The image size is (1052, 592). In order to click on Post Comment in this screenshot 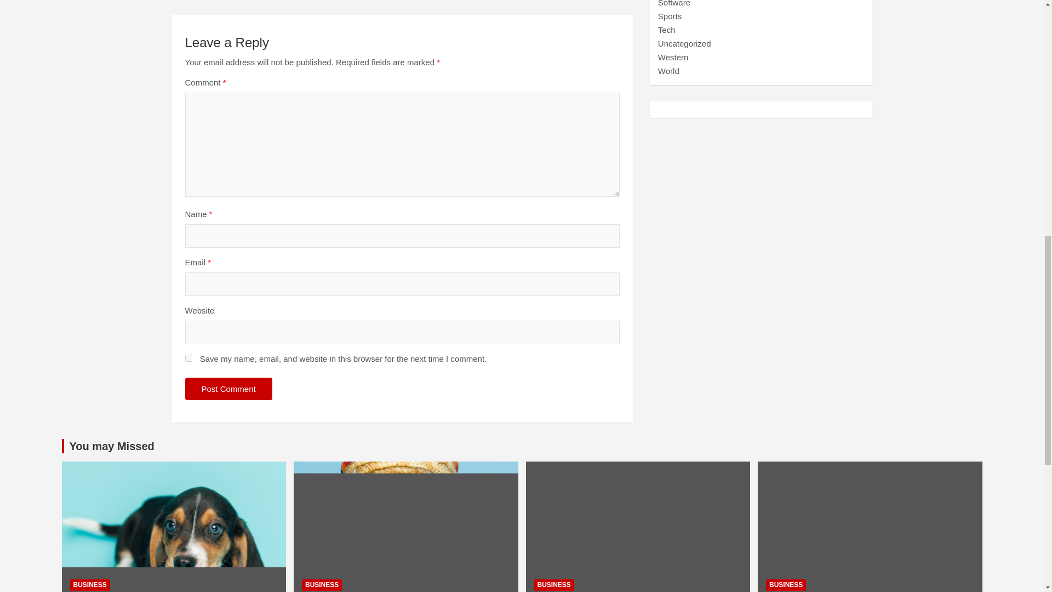, I will do `click(228, 389)`.